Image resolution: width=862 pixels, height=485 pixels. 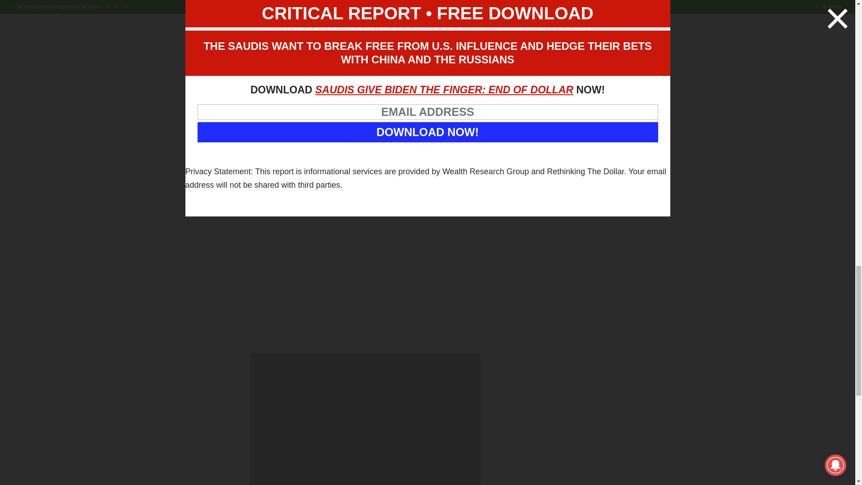 I want to click on Subscribe, so click(x=591, y=206).